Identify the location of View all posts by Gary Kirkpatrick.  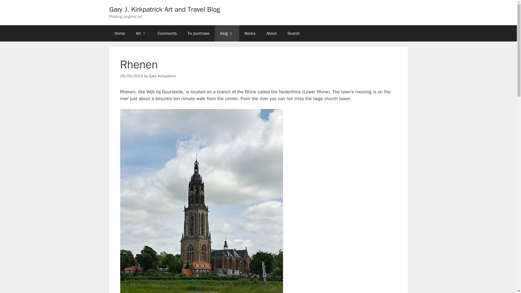
(162, 76).